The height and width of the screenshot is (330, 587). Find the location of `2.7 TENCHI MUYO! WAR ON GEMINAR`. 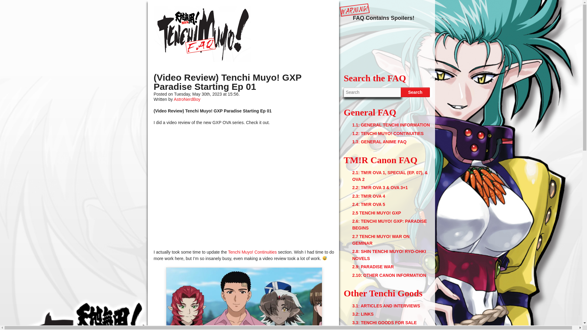

2.7 TENCHI MUYO! WAR ON GEMINAR is located at coordinates (381, 240).